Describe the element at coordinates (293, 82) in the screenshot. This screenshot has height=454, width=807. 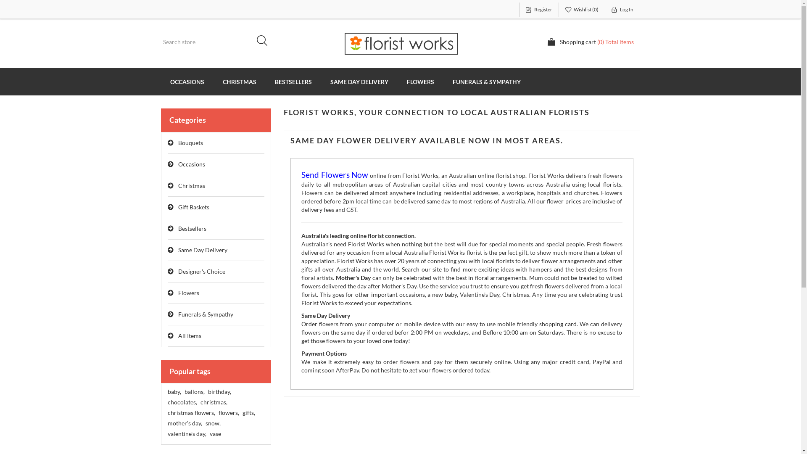
I see `BESTSELLERS` at that location.